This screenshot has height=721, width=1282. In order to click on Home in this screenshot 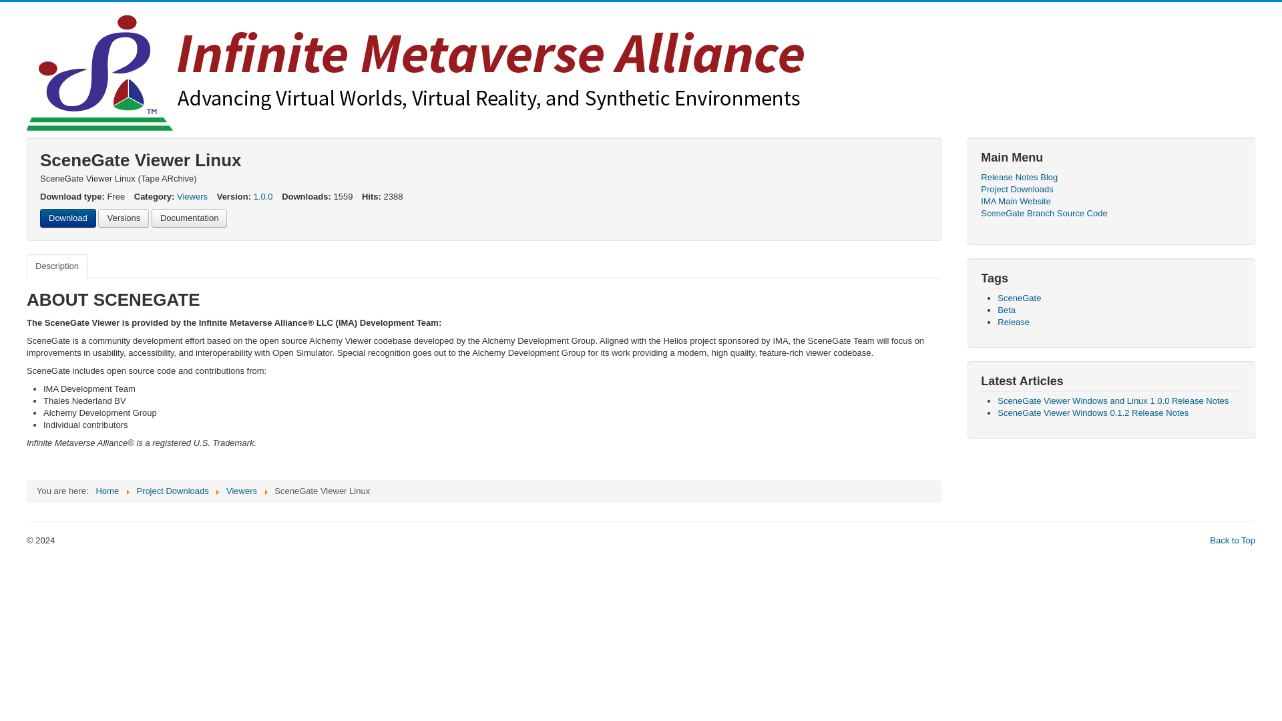, I will do `click(107, 491)`.